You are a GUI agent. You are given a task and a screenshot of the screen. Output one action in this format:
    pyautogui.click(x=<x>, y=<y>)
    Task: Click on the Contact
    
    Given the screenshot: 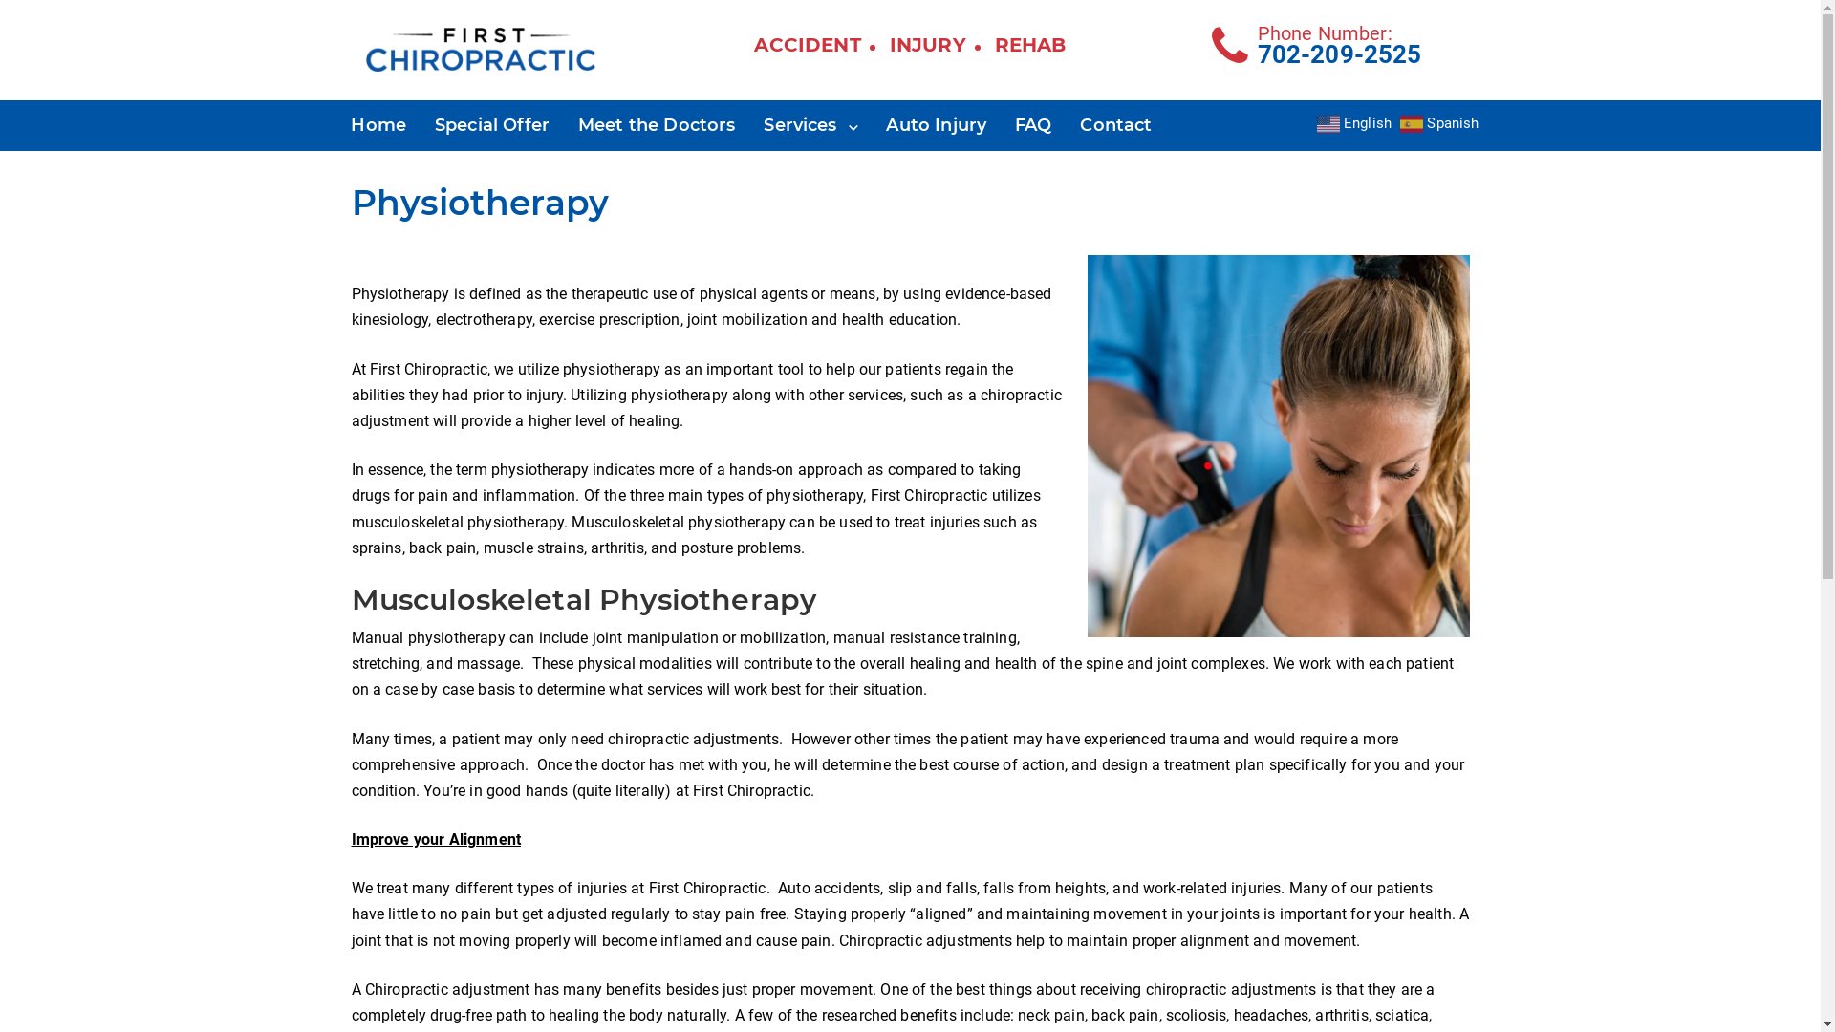 What is the action you would take?
    pyautogui.click(x=1116, y=125)
    